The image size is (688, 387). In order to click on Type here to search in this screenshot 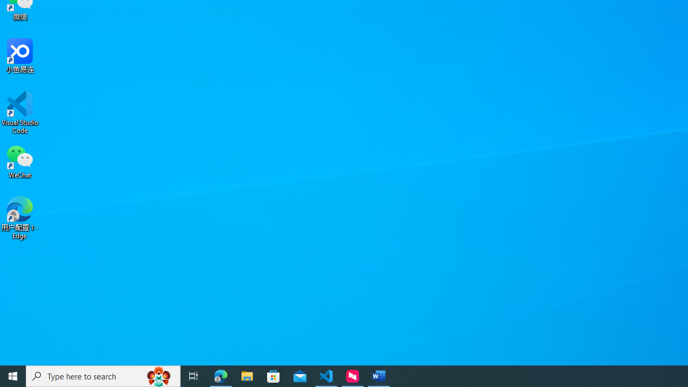, I will do `click(103, 376)`.